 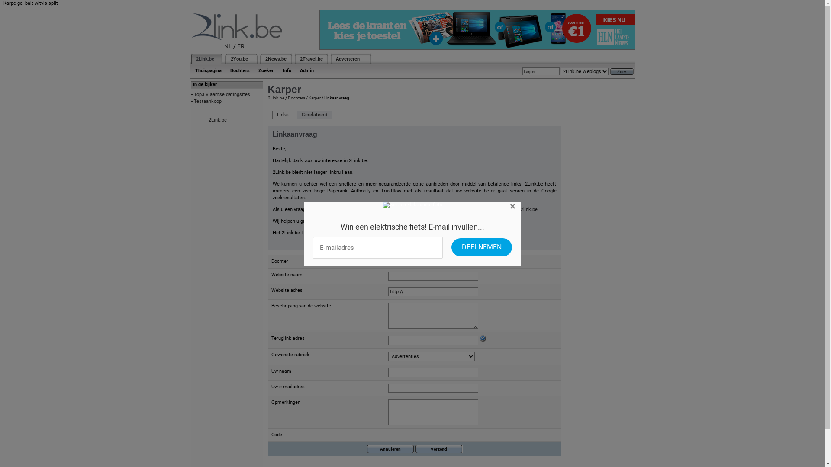 What do you see at coordinates (314, 98) in the screenshot?
I see `Karper` at bounding box center [314, 98].